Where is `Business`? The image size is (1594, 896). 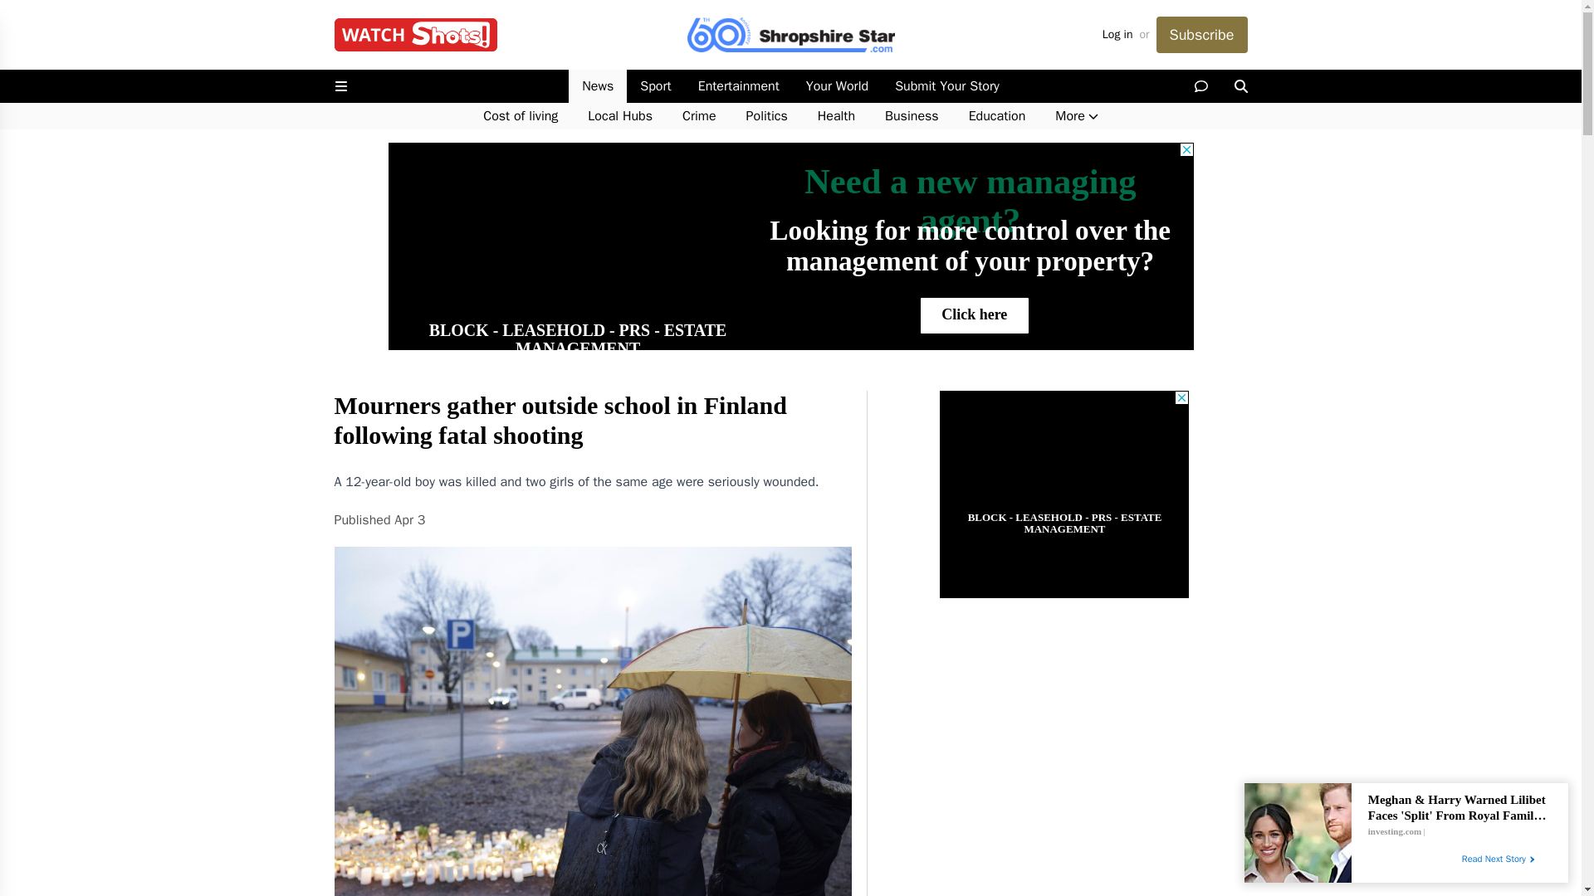 Business is located at coordinates (912, 116).